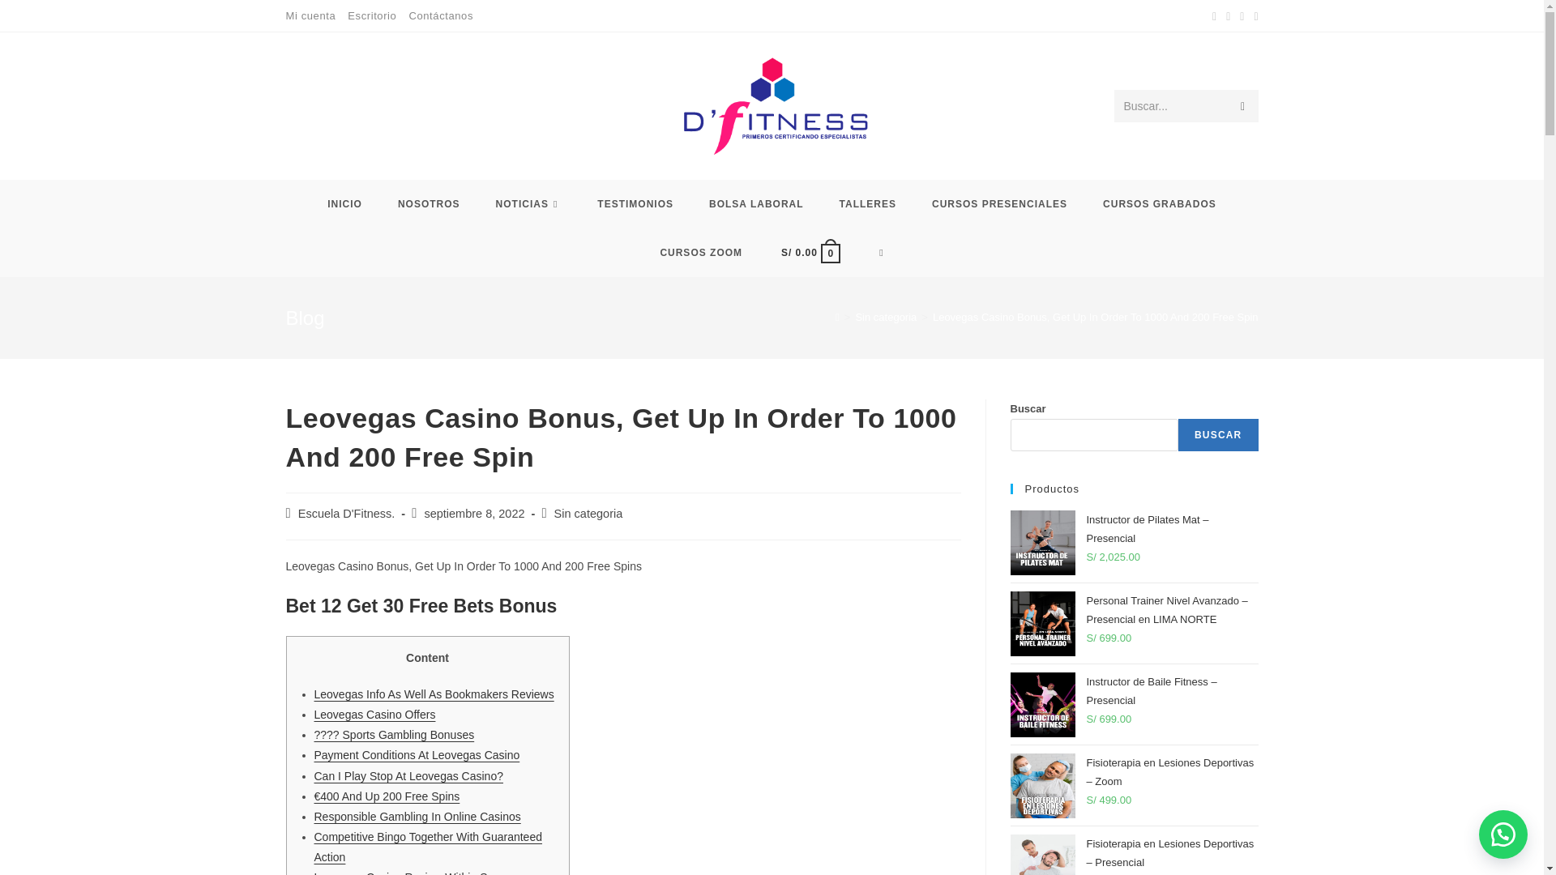 The image size is (1556, 875). What do you see at coordinates (755, 204) in the screenshot?
I see `BOLSA LABORAL` at bounding box center [755, 204].